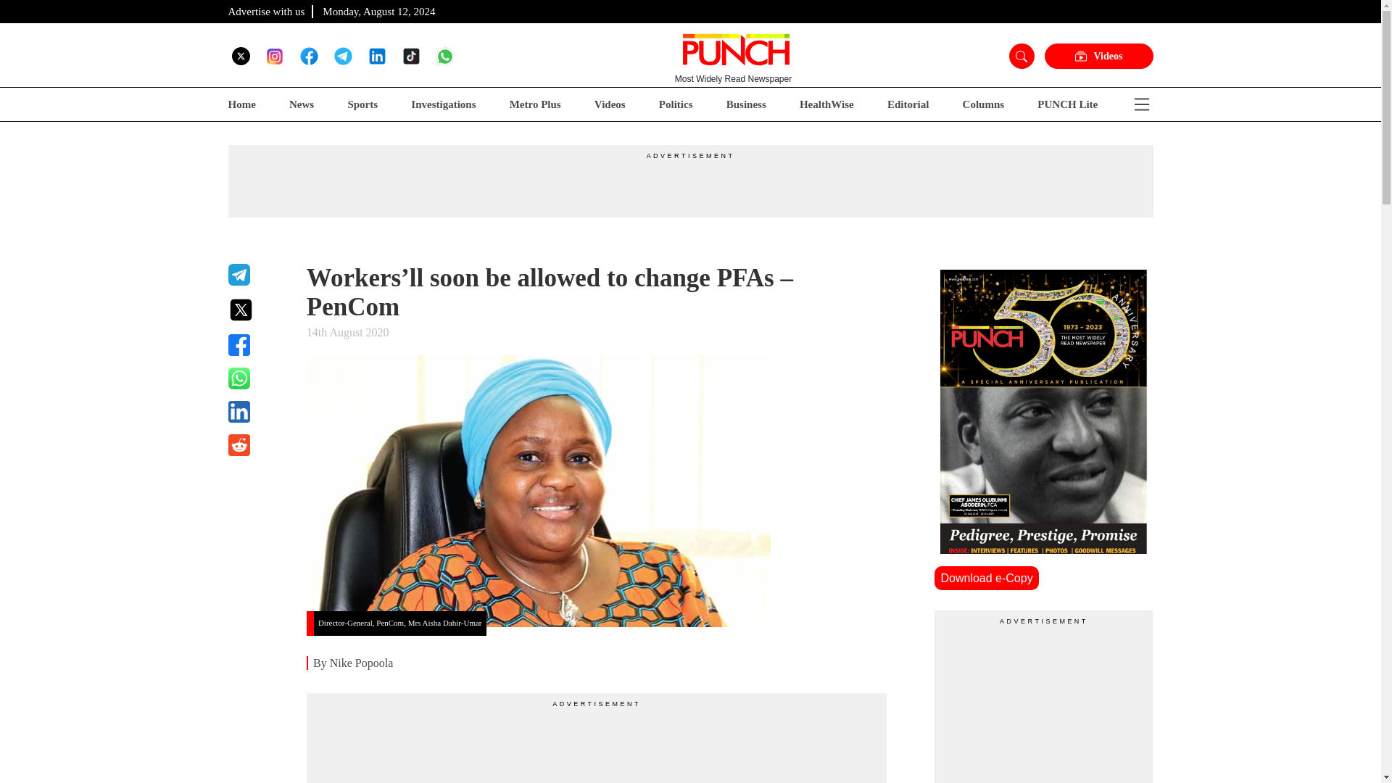 The height and width of the screenshot is (783, 1392). Describe the element at coordinates (609, 104) in the screenshot. I see `Videos` at that location.